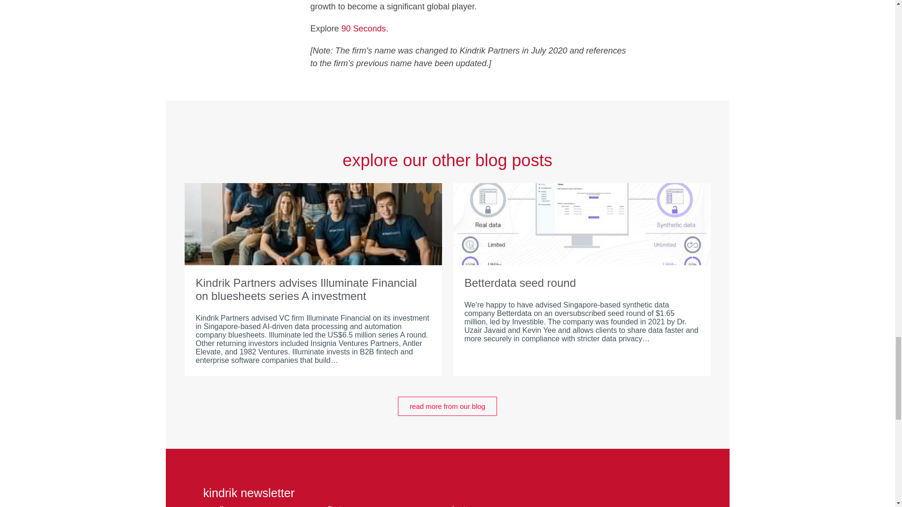  What do you see at coordinates (364, 28) in the screenshot?
I see `90 Seconds` at bounding box center [364, 28].